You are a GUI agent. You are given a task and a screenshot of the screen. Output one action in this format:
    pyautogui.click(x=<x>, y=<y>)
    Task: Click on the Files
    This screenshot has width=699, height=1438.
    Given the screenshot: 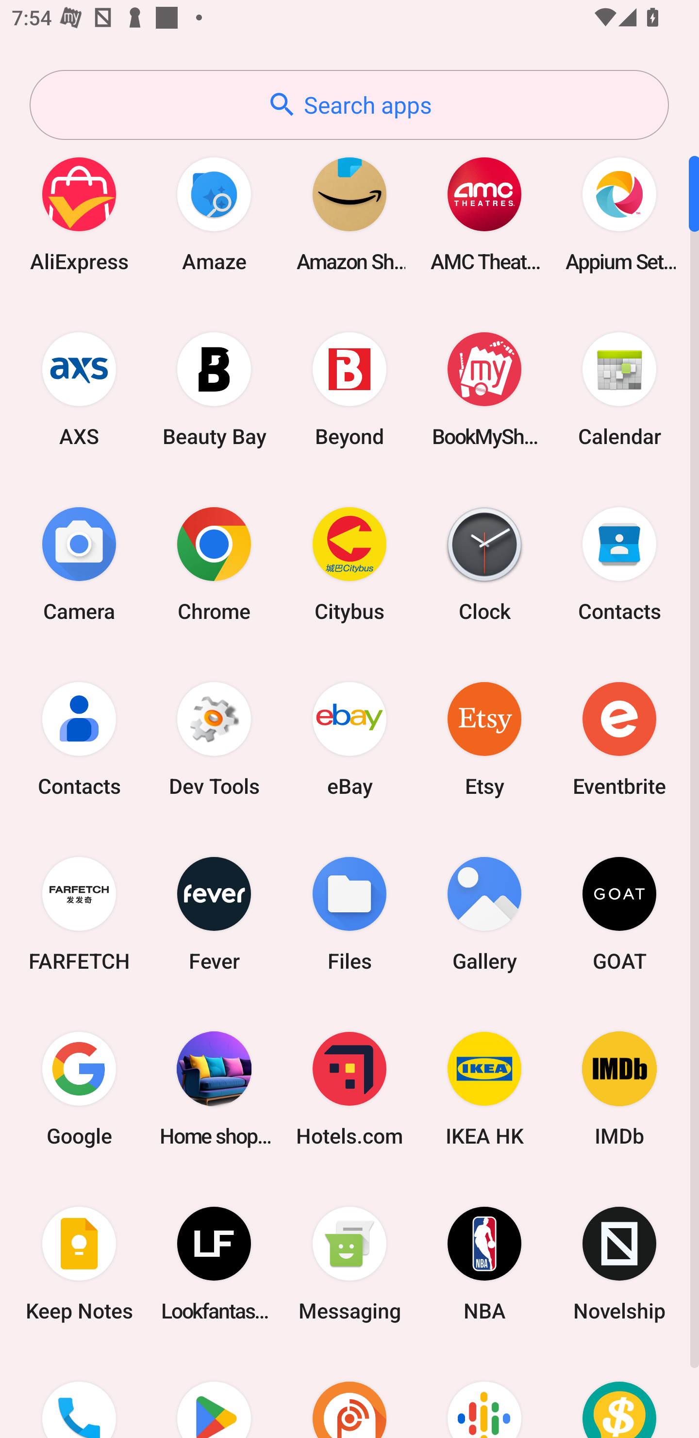 What is the action you would take?
    pyautogui.click(x=349, y=913)
    